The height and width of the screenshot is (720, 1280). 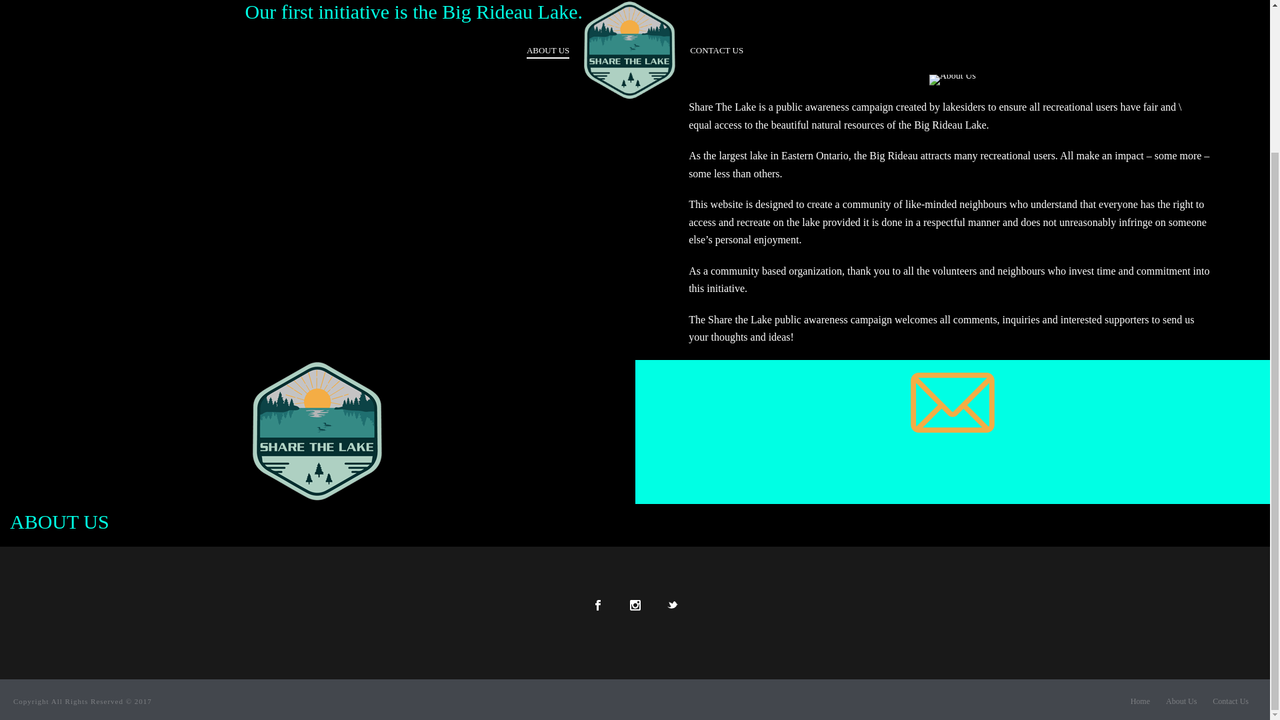 I want to click on About Us, so click(x=317, y=431).